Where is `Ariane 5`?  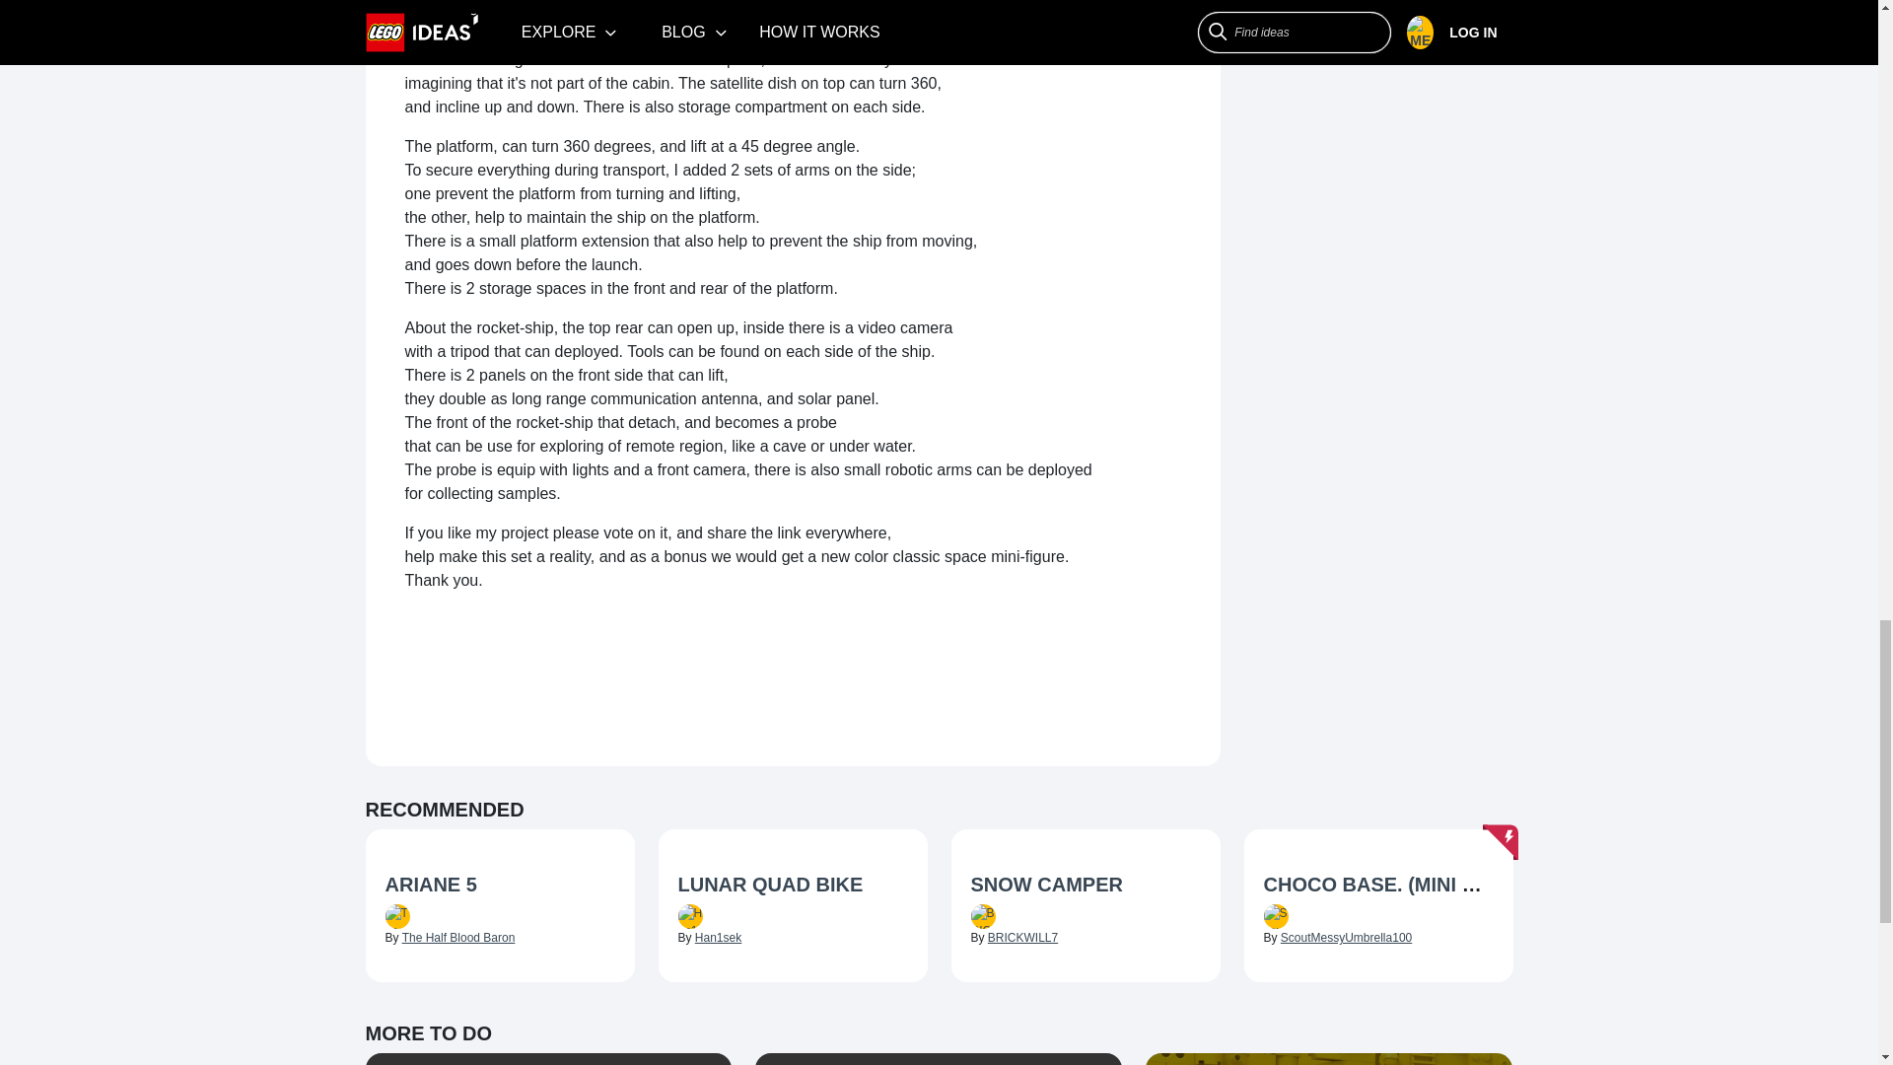
Ariane 5 is located at coordinates (499, 886).